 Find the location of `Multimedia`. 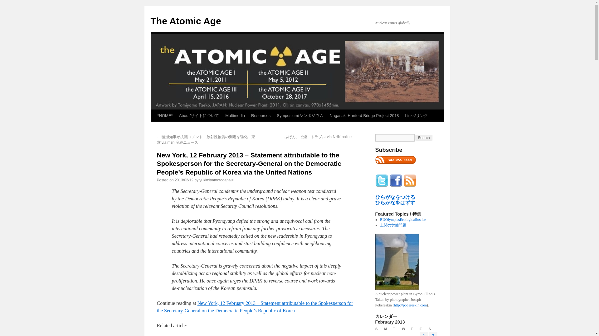

Multimedia is located at coordinates (235, 116).